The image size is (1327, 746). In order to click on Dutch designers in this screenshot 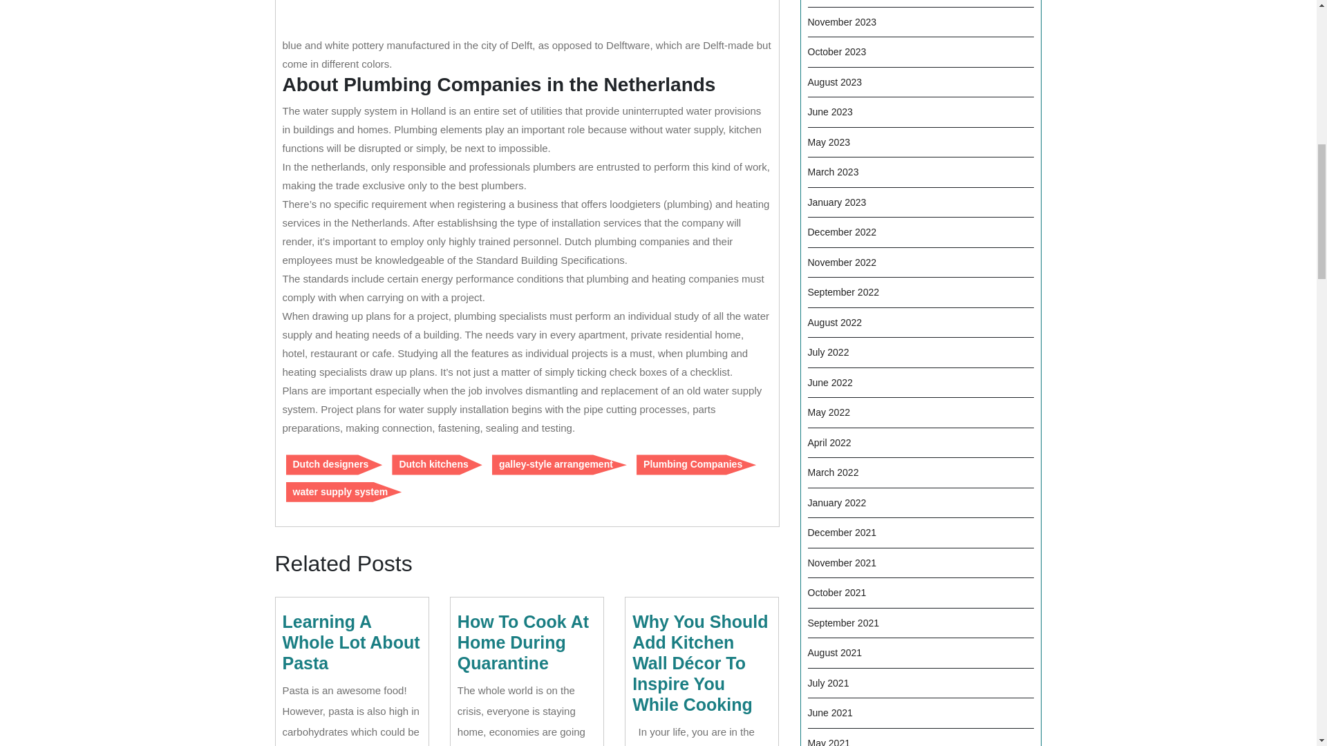, I will do `click(335, 464)`.